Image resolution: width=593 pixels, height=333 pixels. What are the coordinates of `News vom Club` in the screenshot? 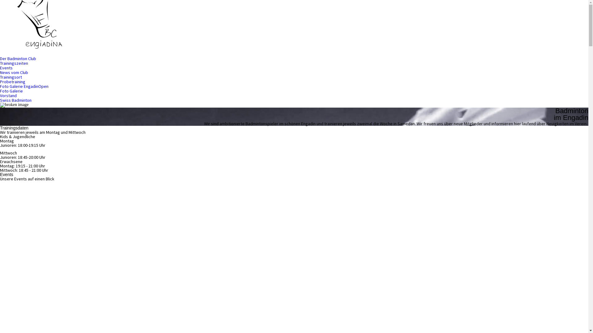 It's located at (14, 73).